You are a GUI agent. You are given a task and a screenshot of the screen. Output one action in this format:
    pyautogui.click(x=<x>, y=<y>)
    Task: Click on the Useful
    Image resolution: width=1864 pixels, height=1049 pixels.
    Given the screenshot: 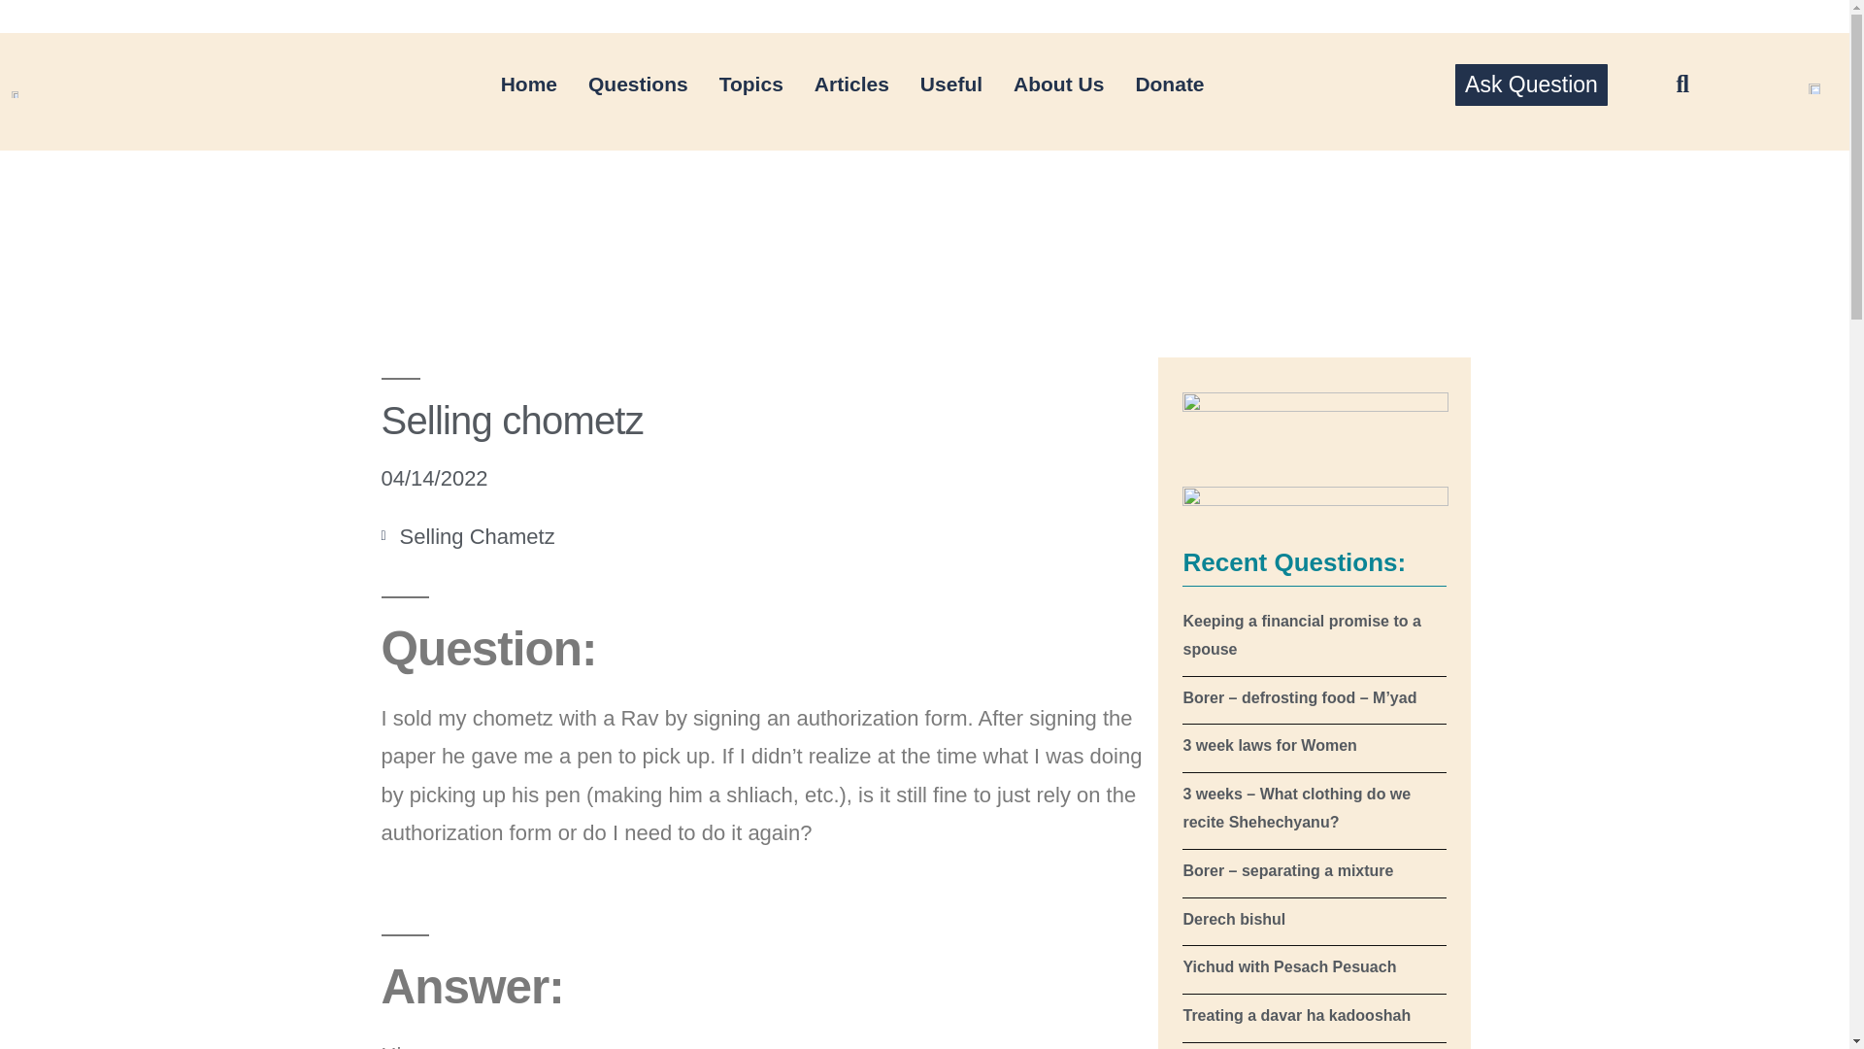 What is the action you would take?
    pyautogui.click(x=950, y=84)
    